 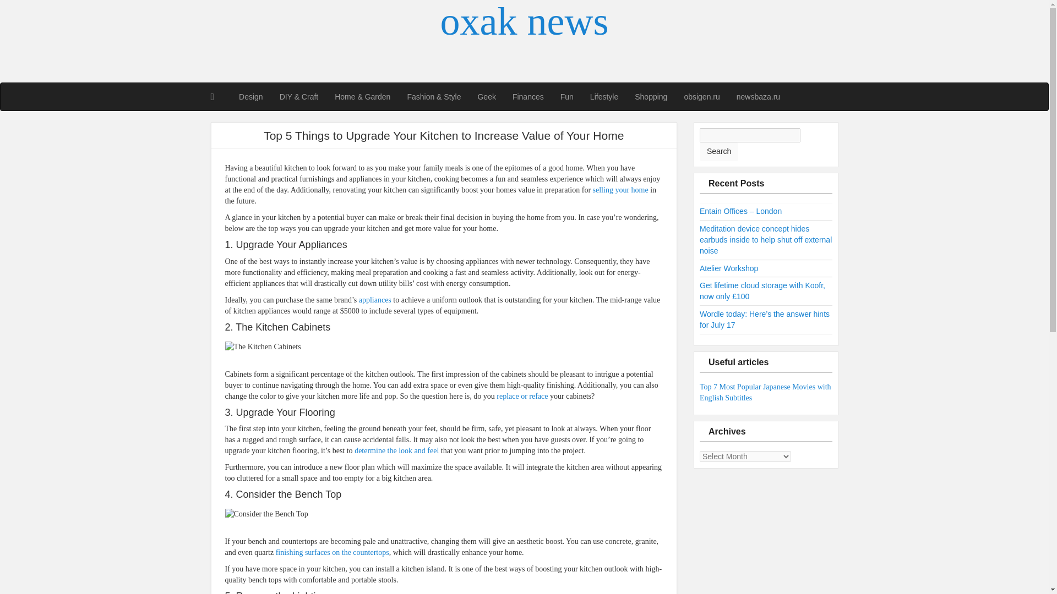 I want to click on Fun, so click(x=567, y=97).